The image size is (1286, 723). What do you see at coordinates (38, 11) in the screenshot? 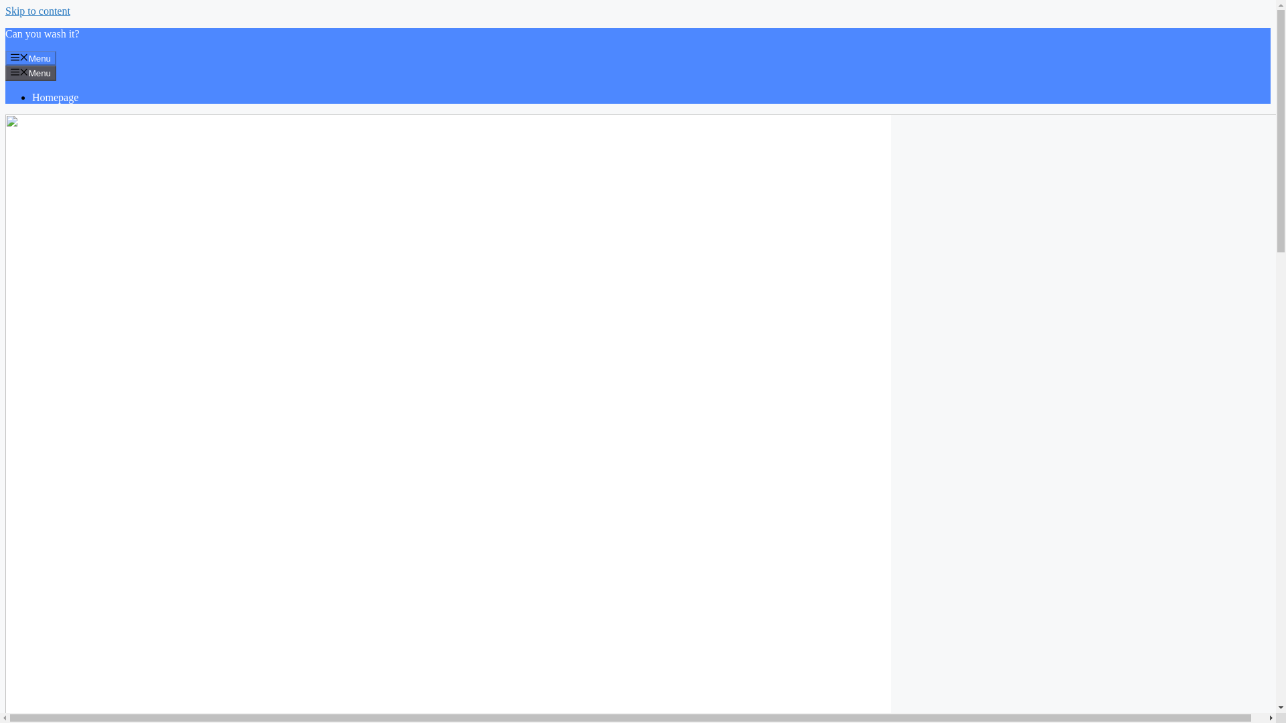
I see `Skip to content` at bounding box center [38, 11].